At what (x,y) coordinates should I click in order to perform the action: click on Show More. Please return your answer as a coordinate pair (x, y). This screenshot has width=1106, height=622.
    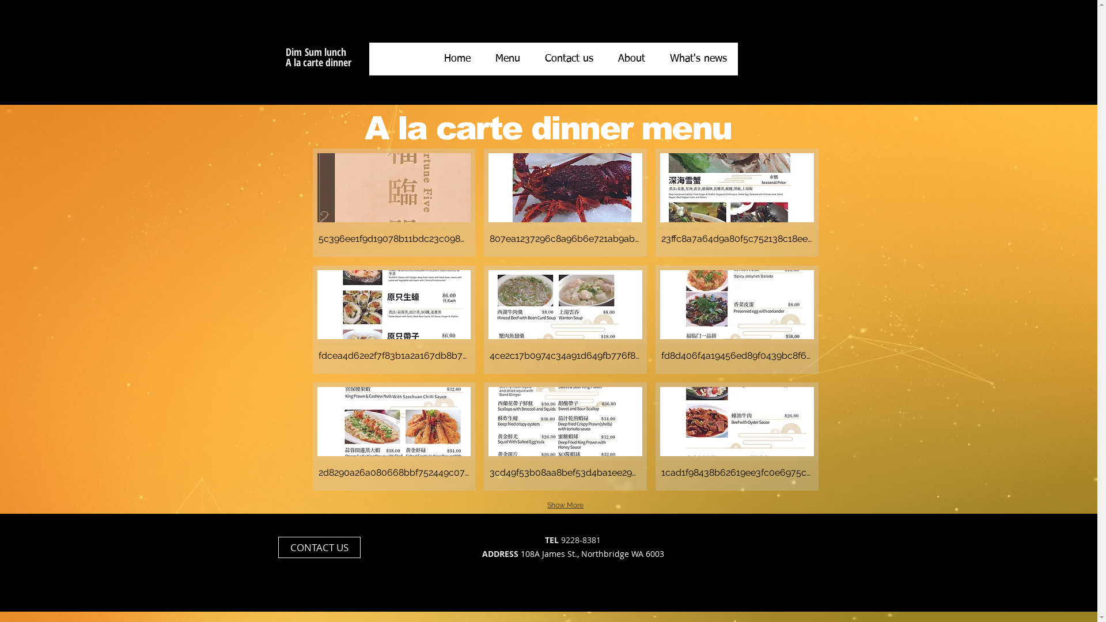
    Looking at the image, I should click on (566, 505).